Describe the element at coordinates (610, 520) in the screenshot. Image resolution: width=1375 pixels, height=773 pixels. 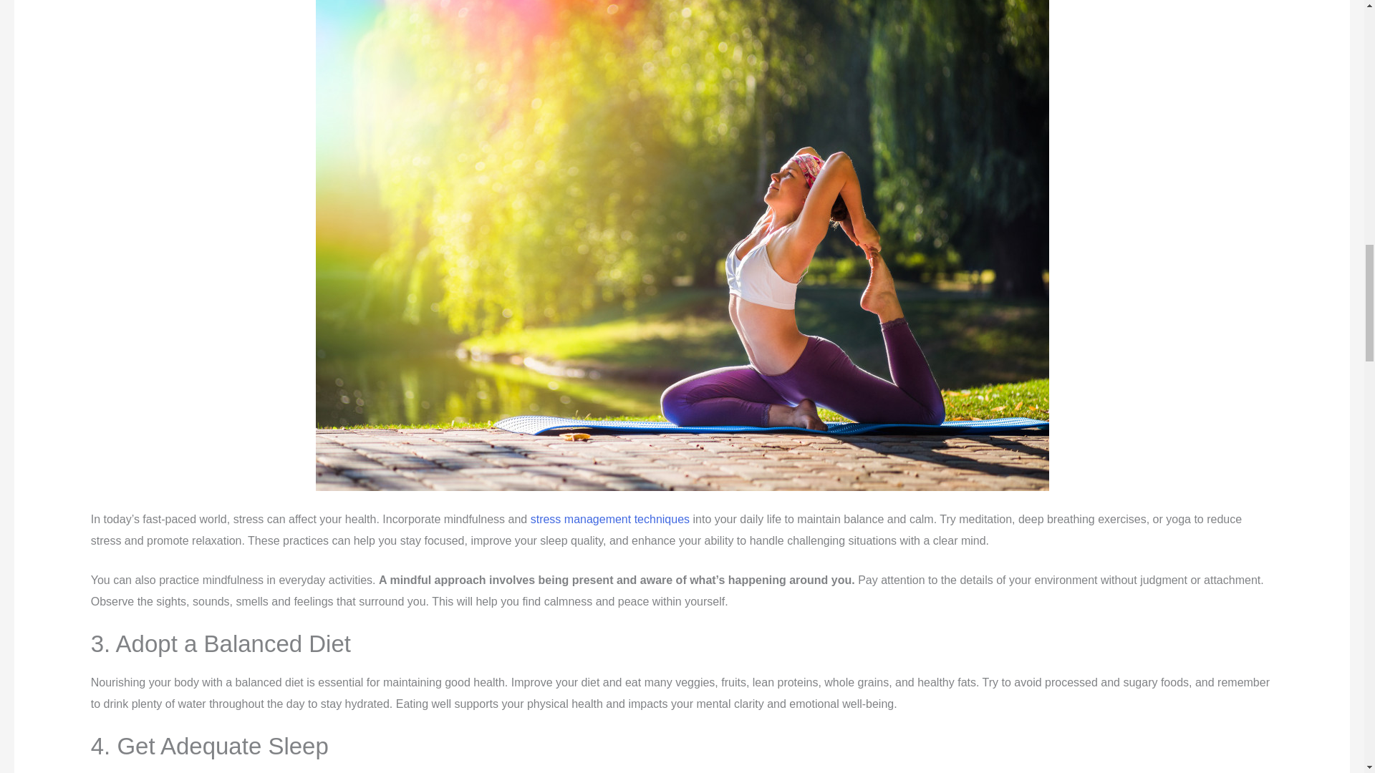
I see `stress management techniques` at that location.